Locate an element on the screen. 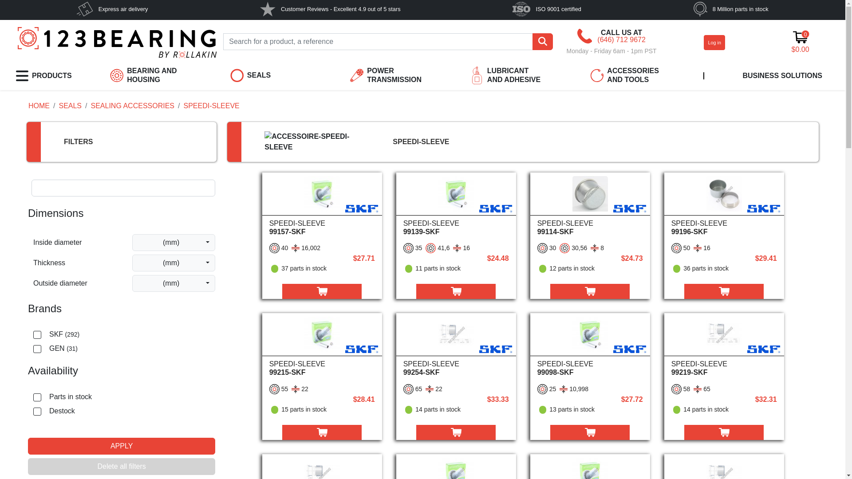 The image size is (852, 479). Add to basket is located at coordinates (322, 432).